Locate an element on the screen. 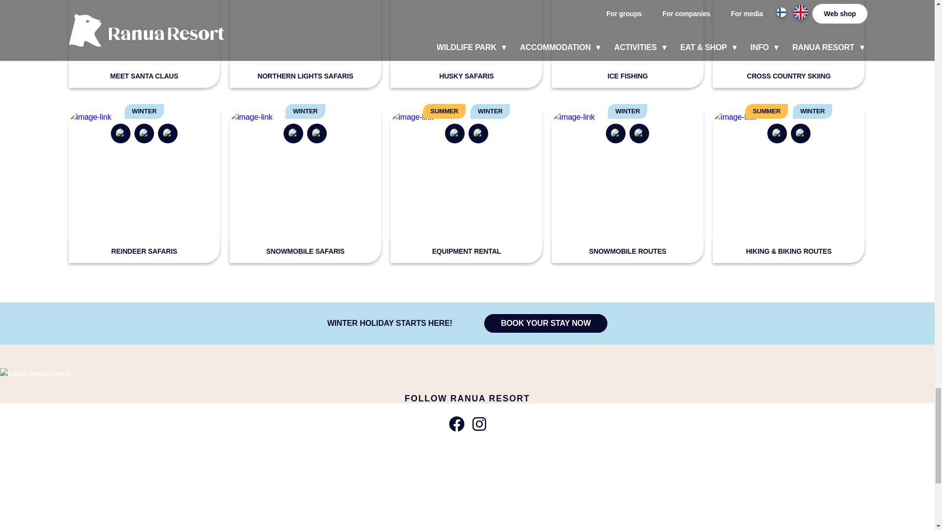 This screenshot has height=530, width=942. For adults is located at coordinates (121, 133).